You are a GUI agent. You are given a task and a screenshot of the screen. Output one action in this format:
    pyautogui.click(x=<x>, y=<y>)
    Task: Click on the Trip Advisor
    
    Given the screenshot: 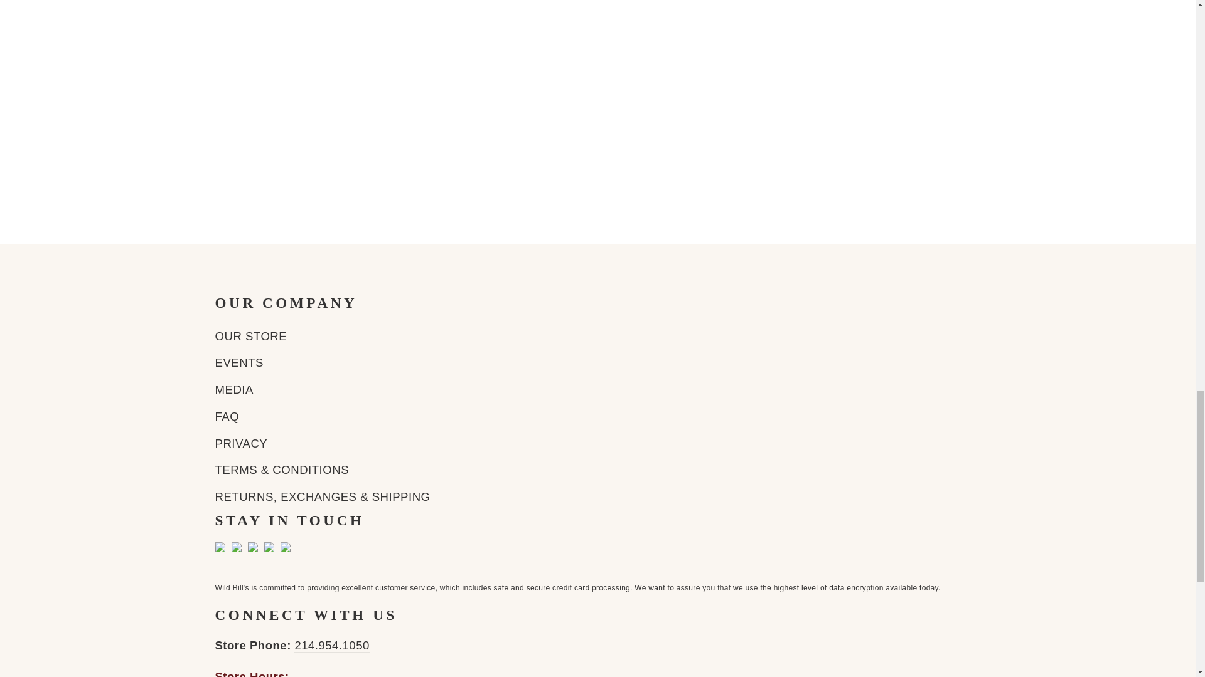 What is the action you would take?
    pyautogui.click(x=285, y=547)
    